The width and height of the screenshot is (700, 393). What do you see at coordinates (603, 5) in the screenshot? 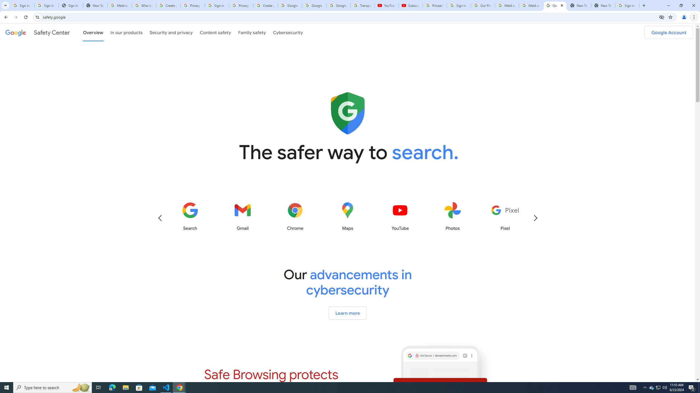
I see `New Tab` at bounding box center [603, 5].